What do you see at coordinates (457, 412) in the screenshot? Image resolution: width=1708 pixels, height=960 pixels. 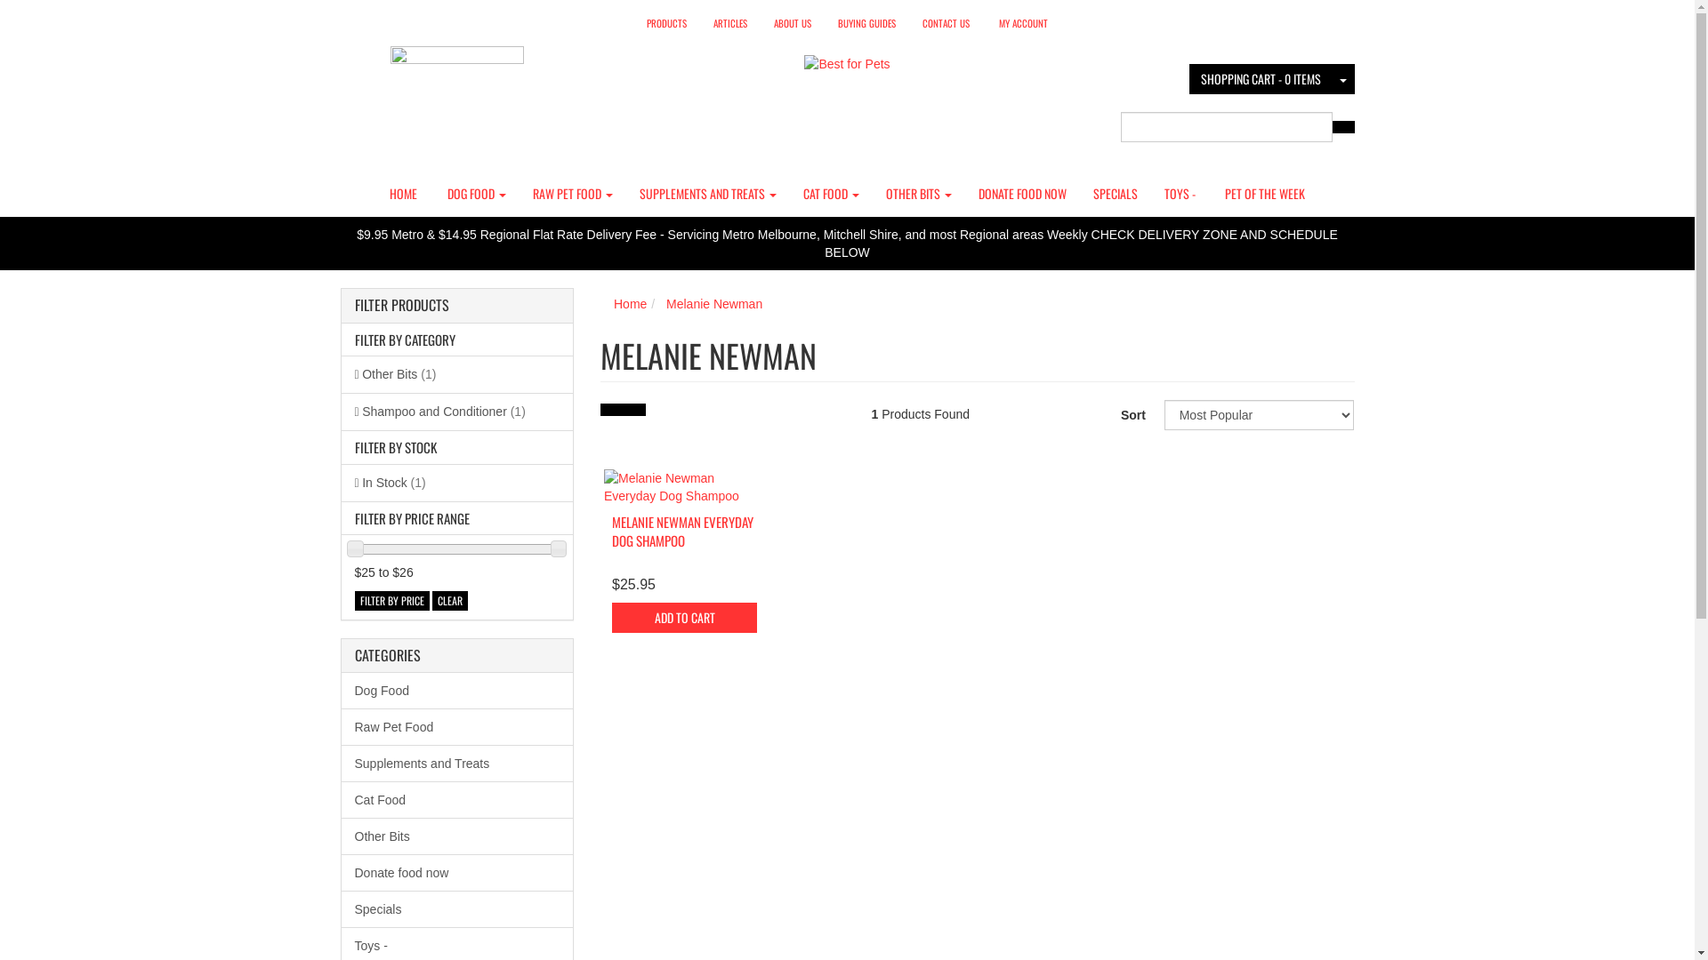 I see `Shampoo and Conditioner (1)` at bounding box center [457, 412].